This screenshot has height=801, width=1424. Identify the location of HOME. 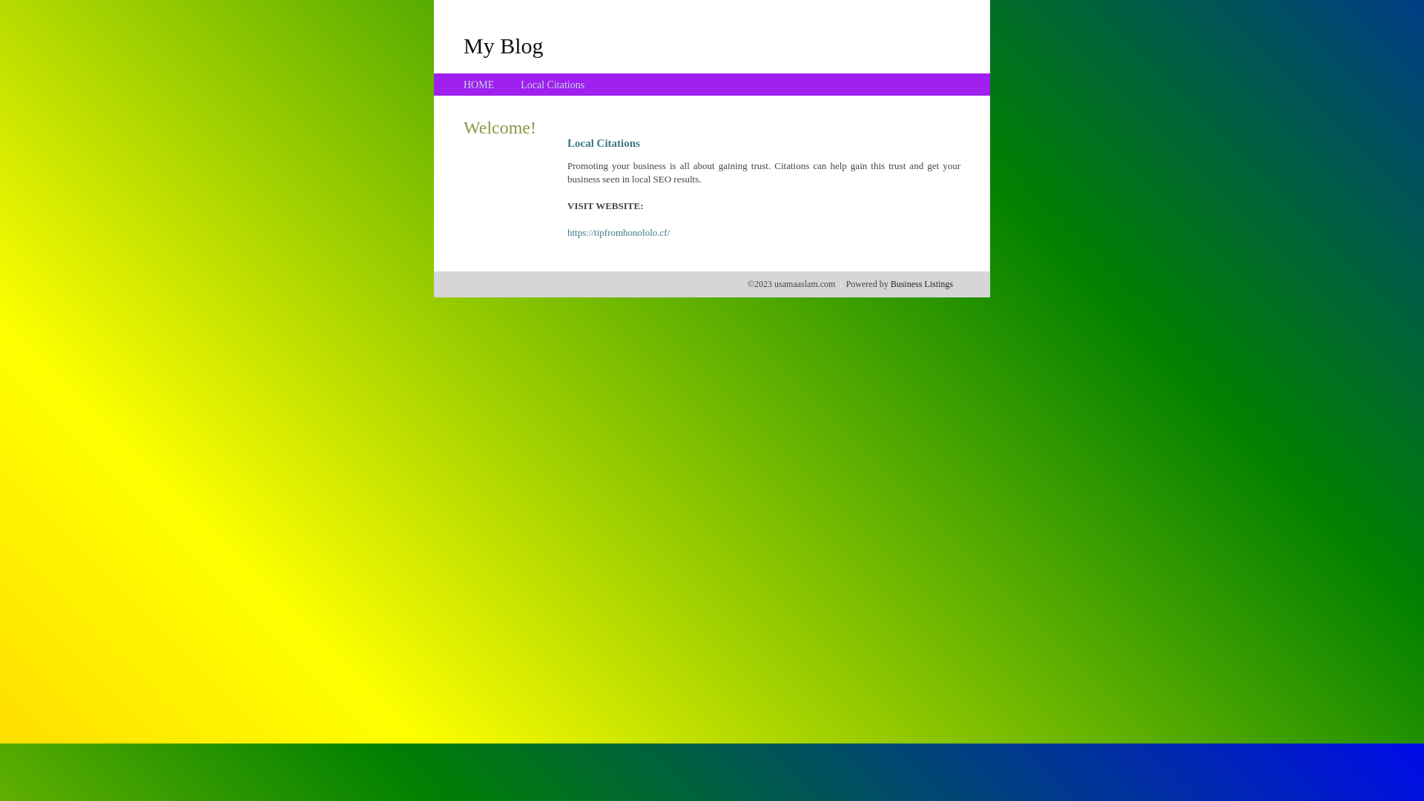
(479, 85).